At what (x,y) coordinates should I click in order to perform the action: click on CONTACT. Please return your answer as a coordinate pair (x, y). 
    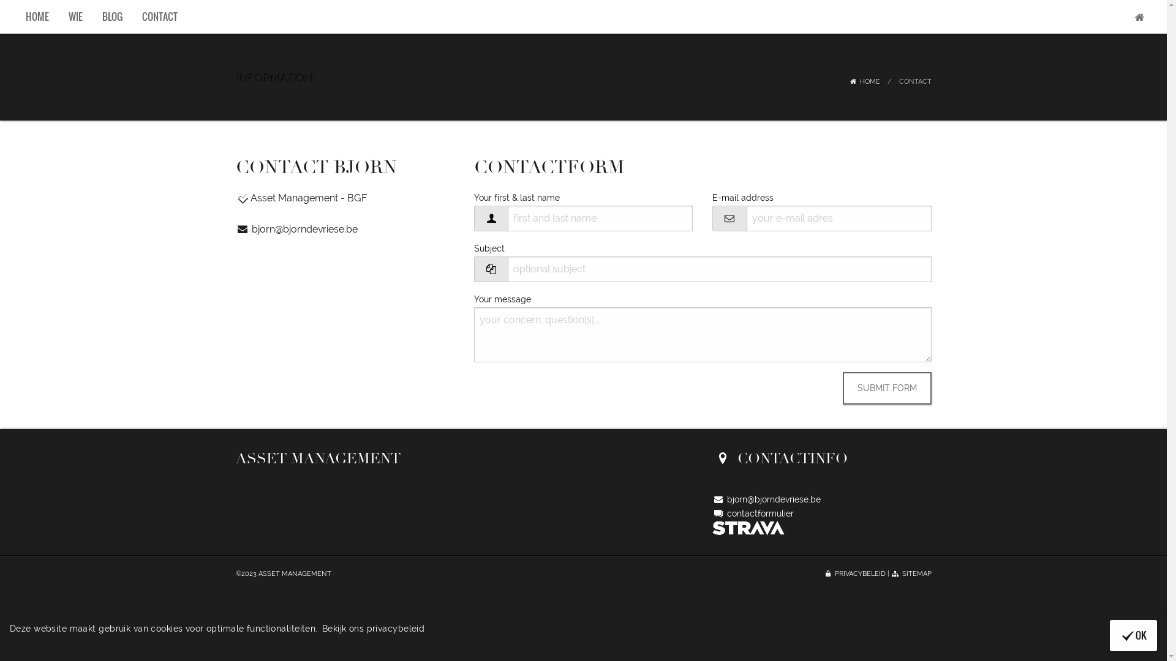
    Looking at the image, I should click on (160, 17).